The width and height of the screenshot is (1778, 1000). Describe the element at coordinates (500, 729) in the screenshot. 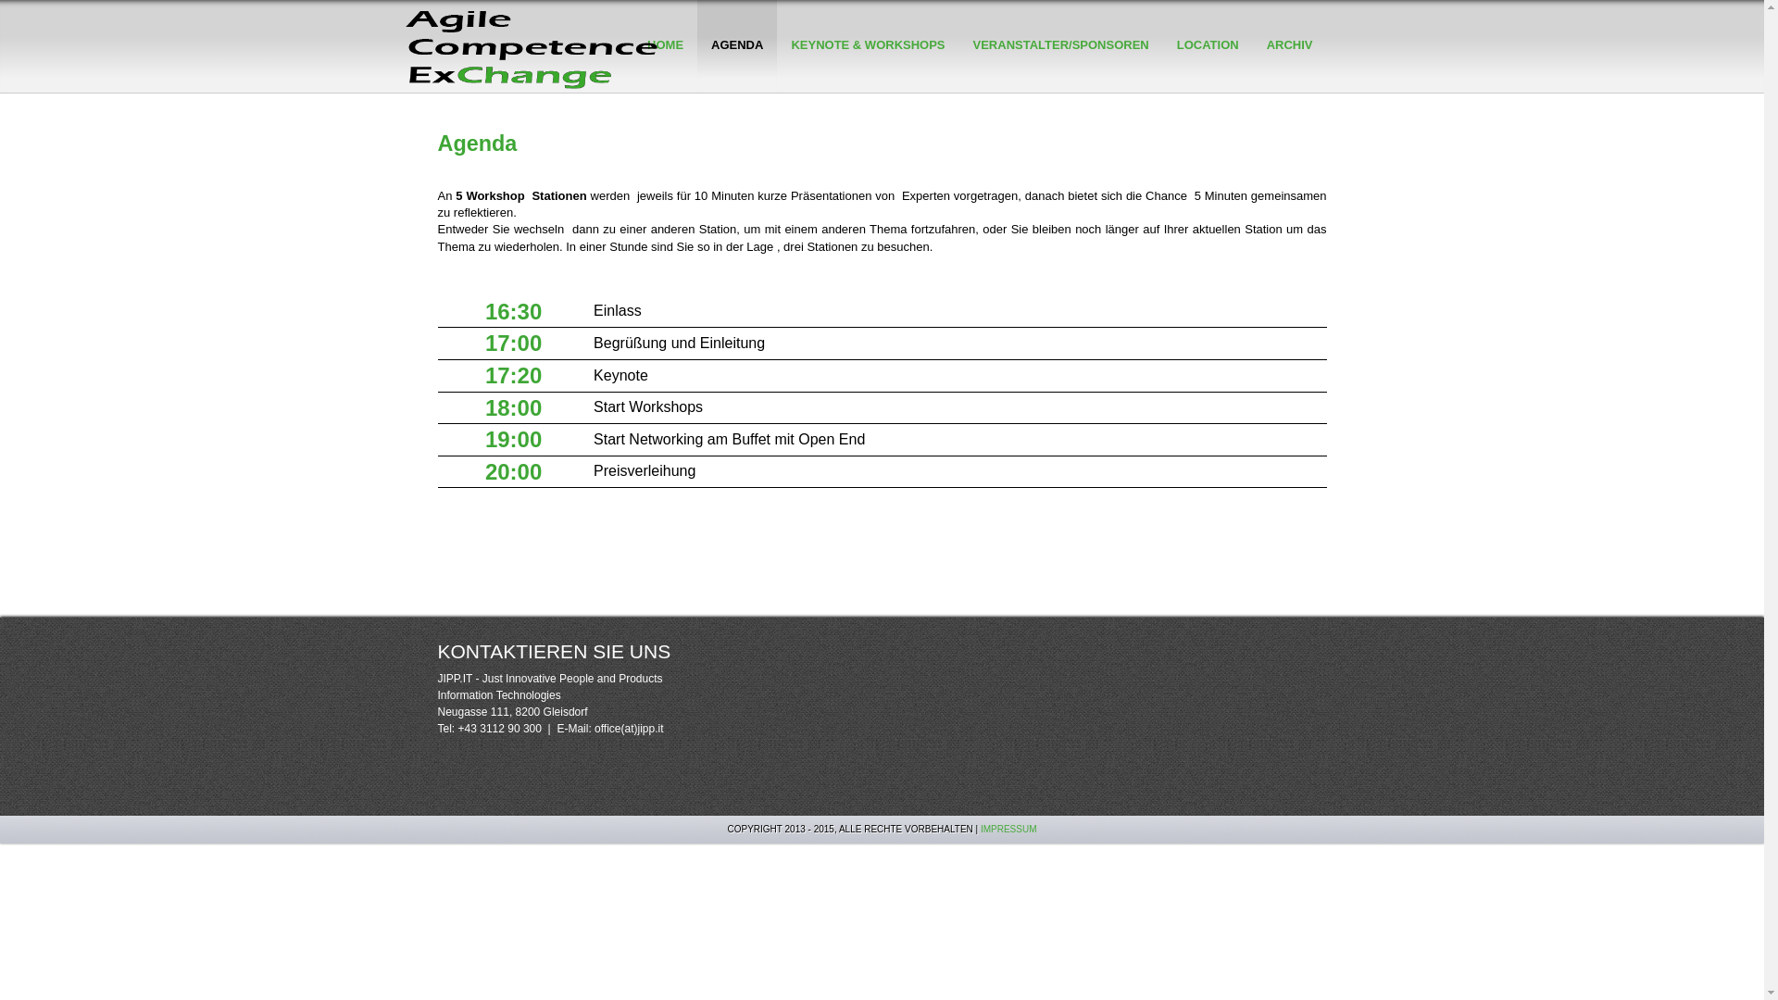

I see `+43 3112 90 300` at that location.